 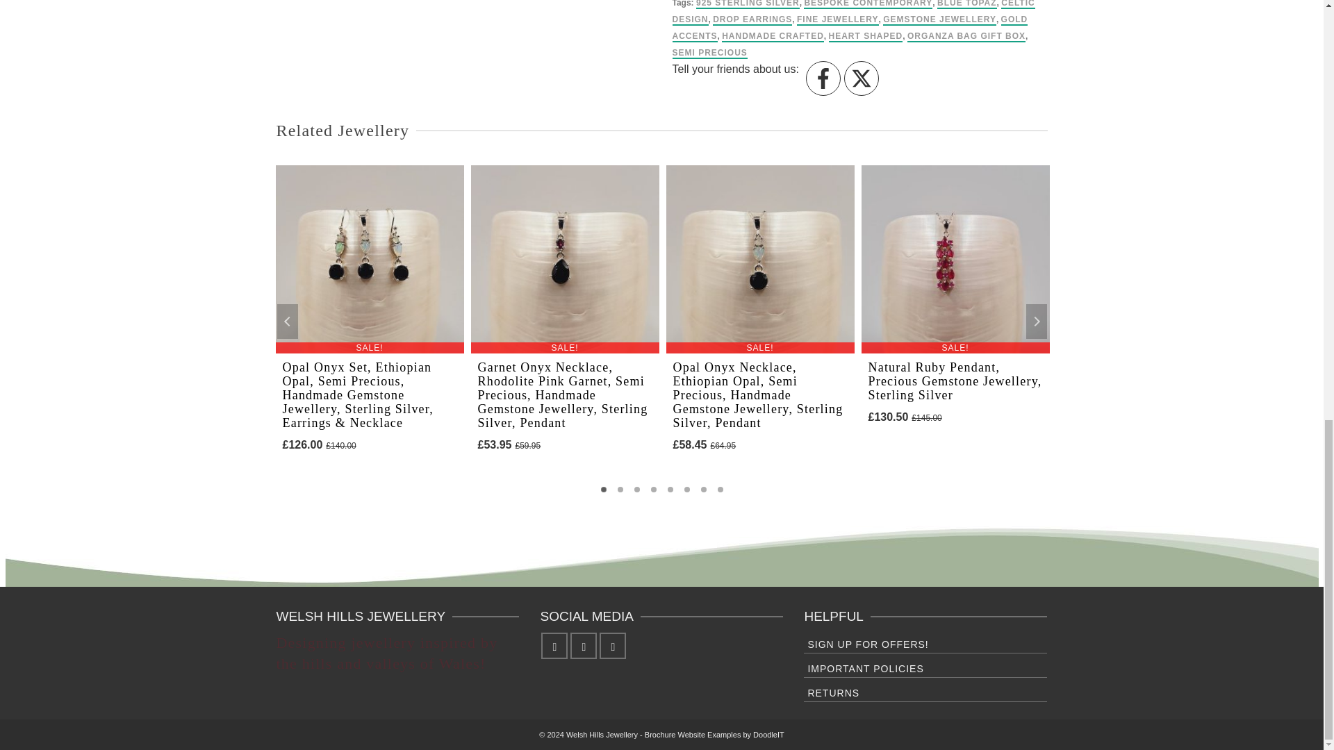 What do you see at coordinates (714, 734) in the screenshot?
I see `Examples of brochure websites by DoodleIT` at bounding box center [714, 734].